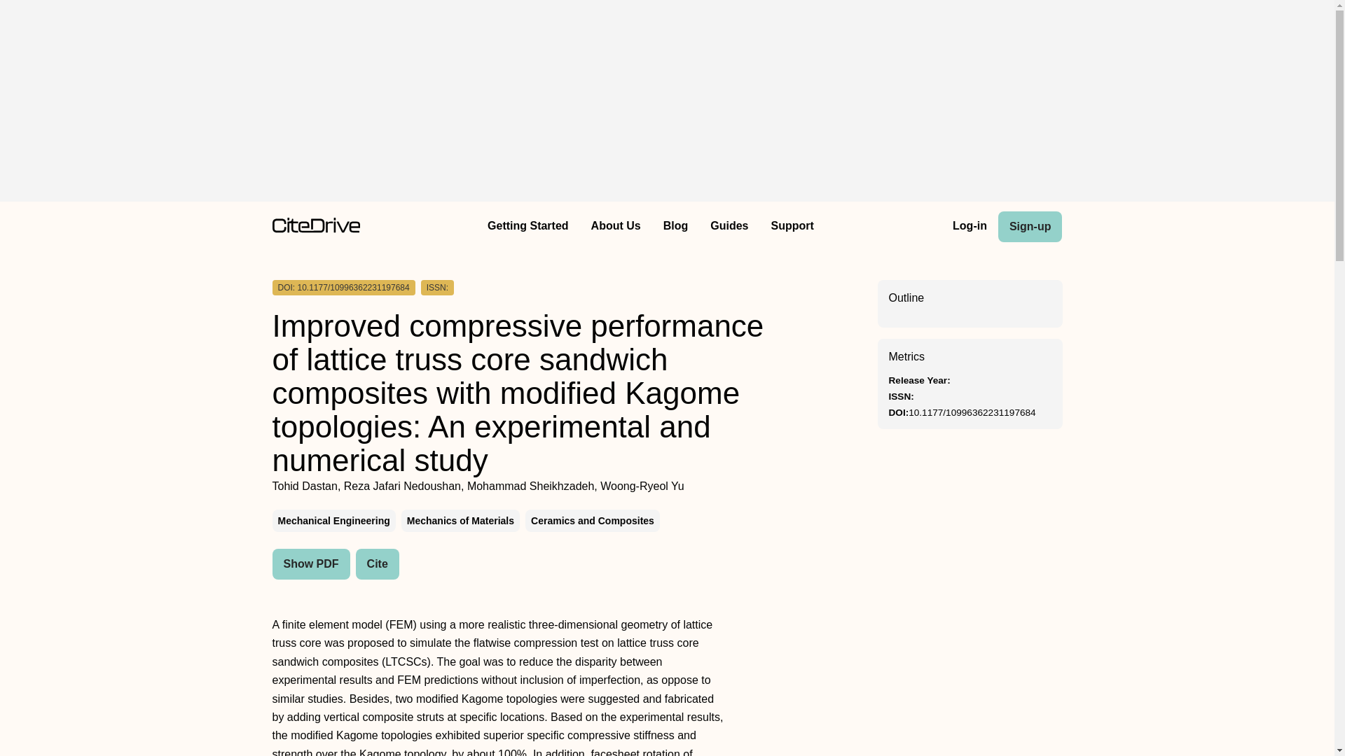  Describe the element at coordinates (616, 227) in the screenshot. I see `About Us` at that location.